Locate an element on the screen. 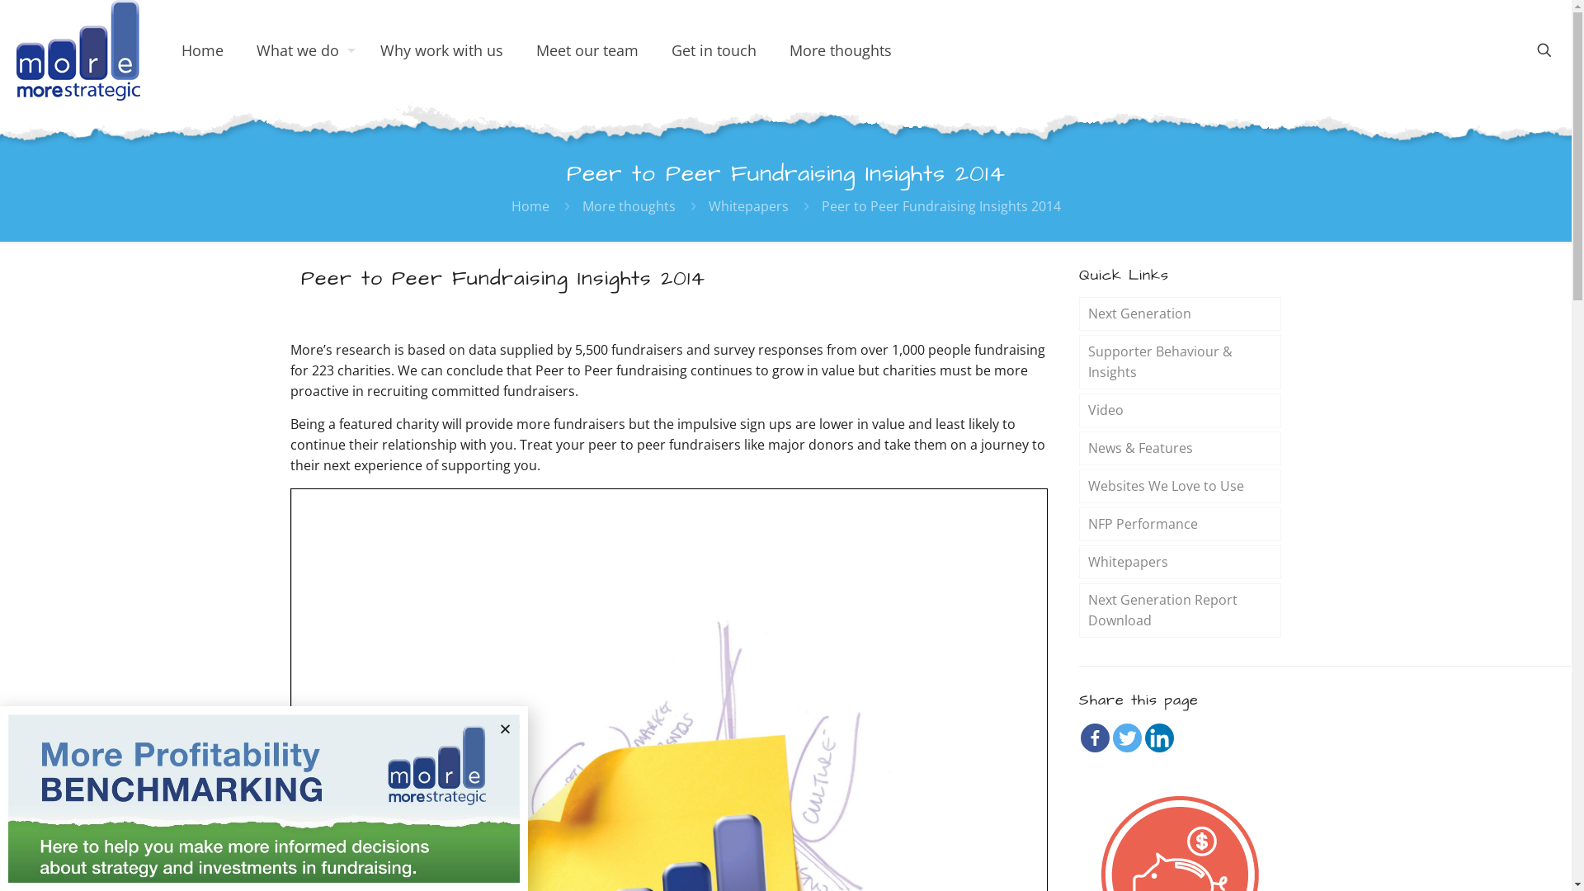 This screenshot has width=1584, height=891. More thoughts is located at coordinates (841, 50).